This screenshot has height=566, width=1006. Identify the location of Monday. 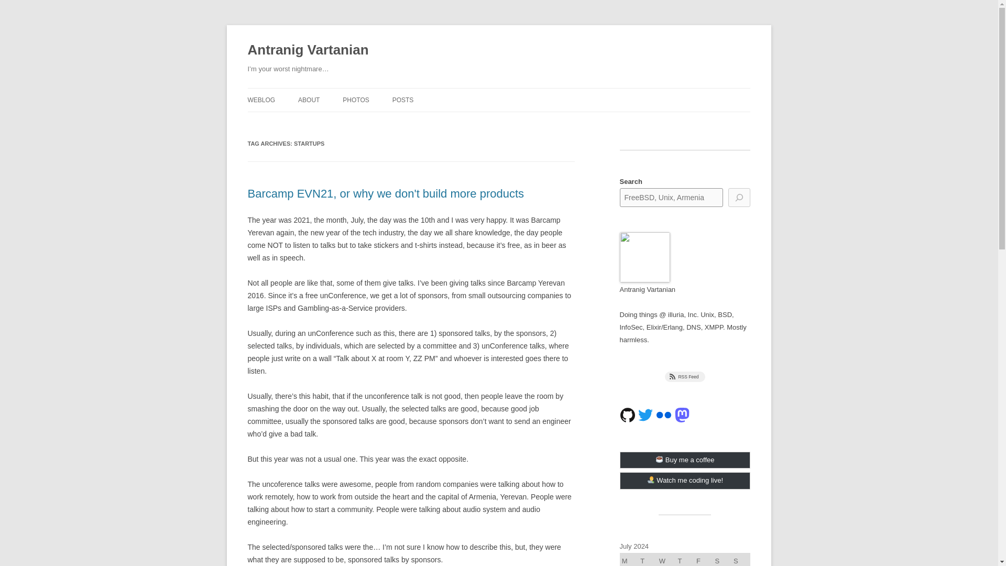
(629, 560).